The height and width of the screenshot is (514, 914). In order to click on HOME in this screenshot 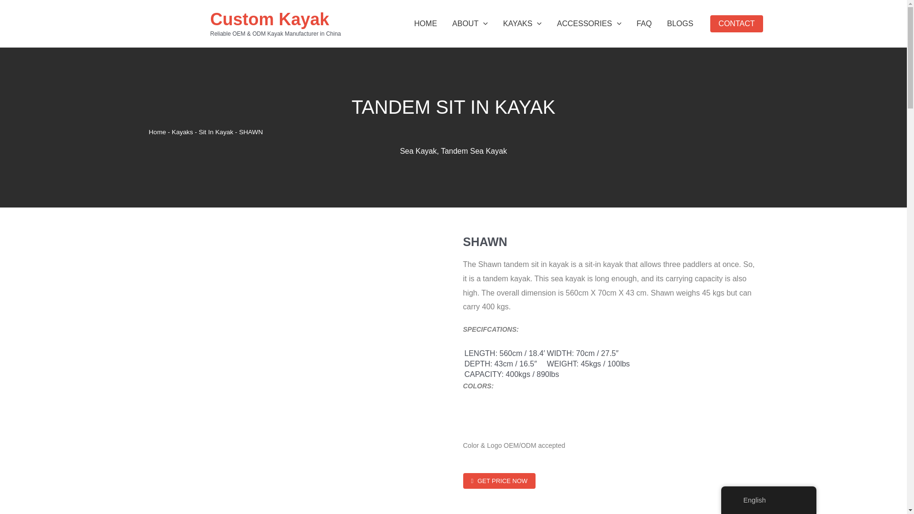, I will do `click(426, 23)`.